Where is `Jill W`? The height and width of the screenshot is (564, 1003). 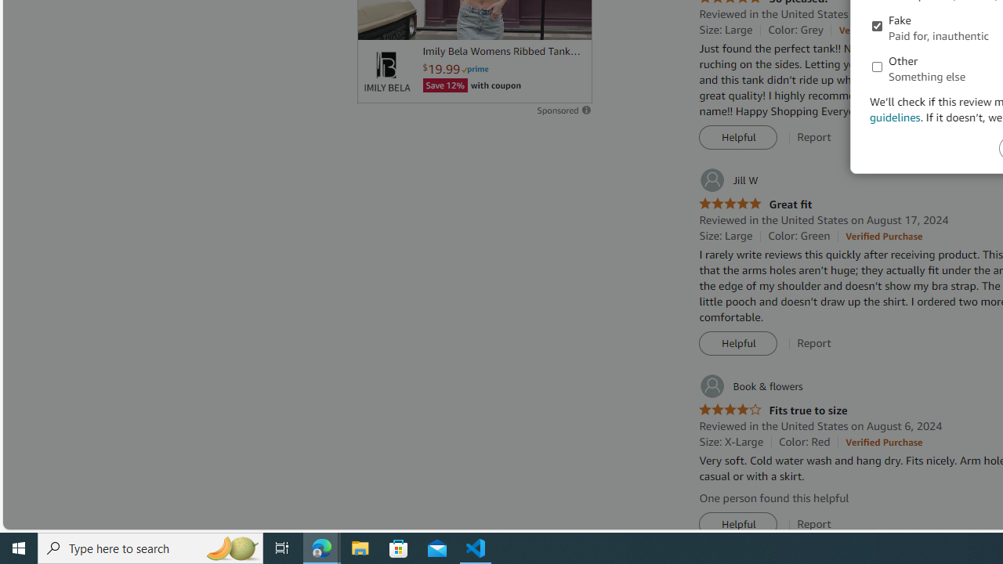 Jill W is located at coordinates (729, 180).